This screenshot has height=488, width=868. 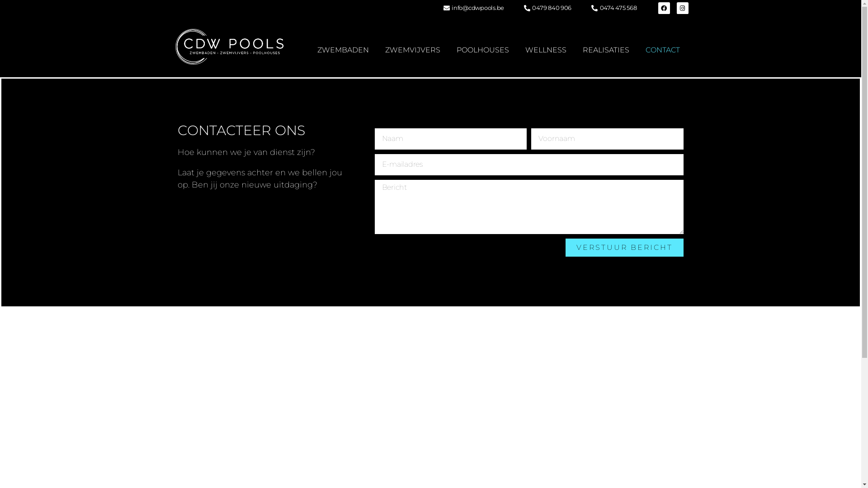 I want to click on VERSTUUR BERICHT, so click(x=625, y=248).